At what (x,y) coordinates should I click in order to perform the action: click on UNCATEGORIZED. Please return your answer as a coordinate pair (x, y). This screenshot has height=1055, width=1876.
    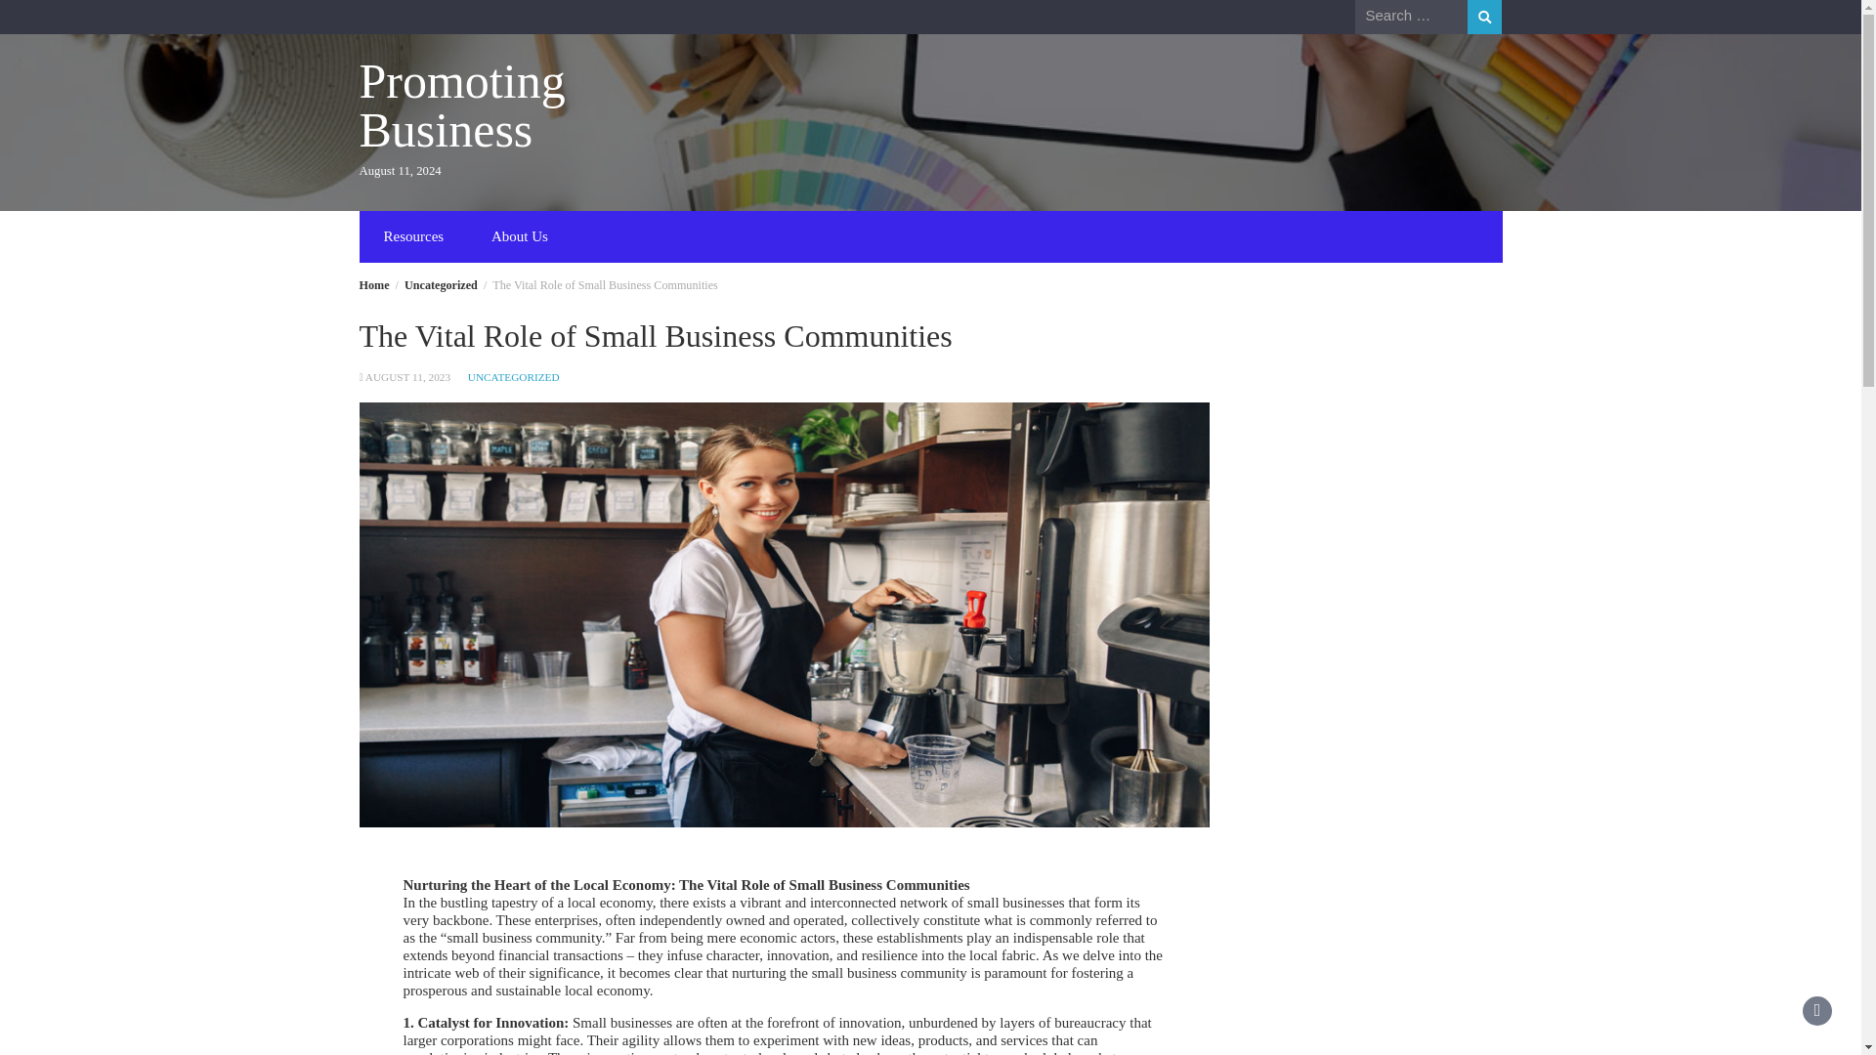
    Looking at the image, I should click on (513, 377).